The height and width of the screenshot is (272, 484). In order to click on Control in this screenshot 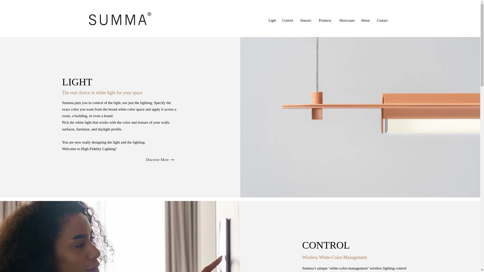, I will do `click(287, 21)`.